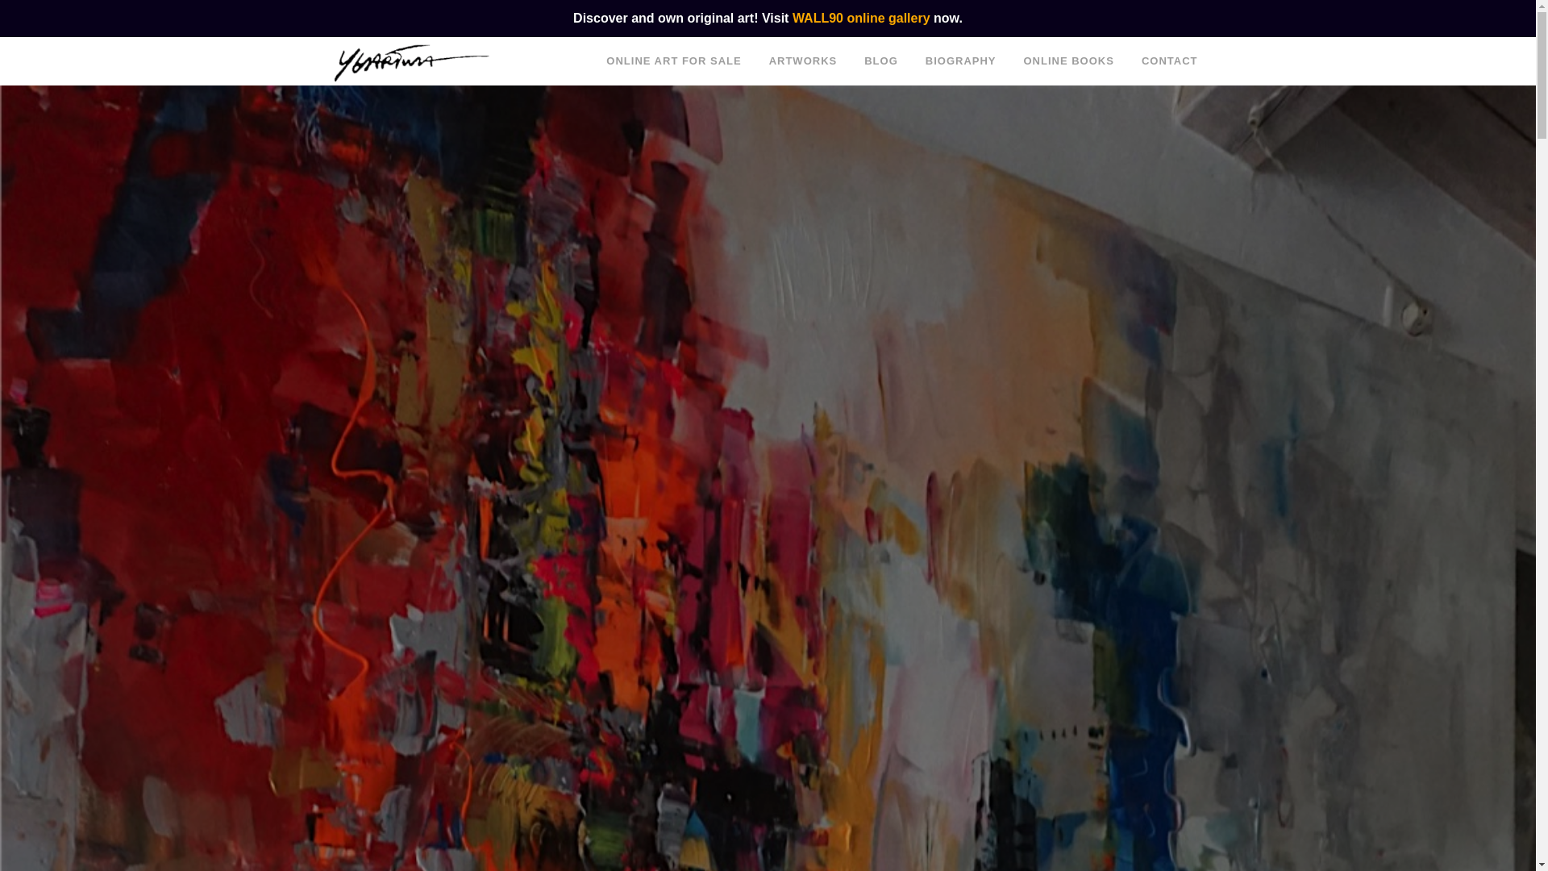 Image resolution: width=1548 pixels, height=871 pixels. What do you see at coordinates (1067, 61) in the screenshot?
I see `ONLINE BOOKS` at bounding box center [1067, 61].